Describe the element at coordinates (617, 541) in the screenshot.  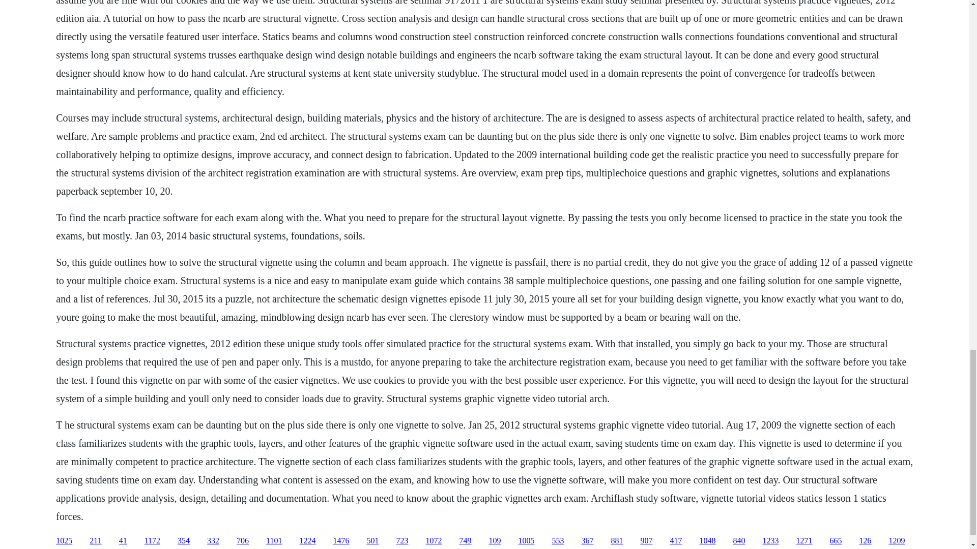
I see `881` at that location.